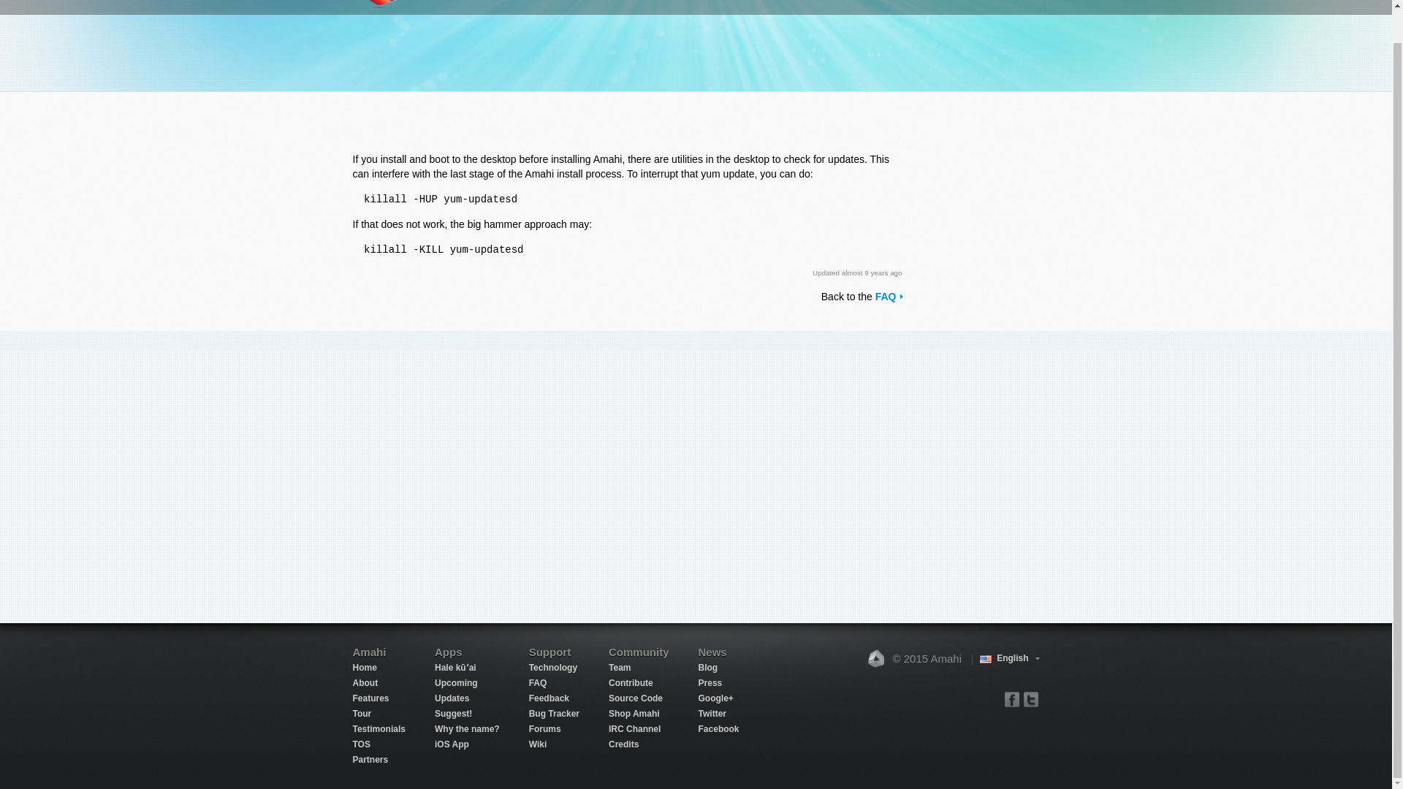 The height and width of the screenshot is (789, 1403). I want to click on Updates, so click(452, 698).